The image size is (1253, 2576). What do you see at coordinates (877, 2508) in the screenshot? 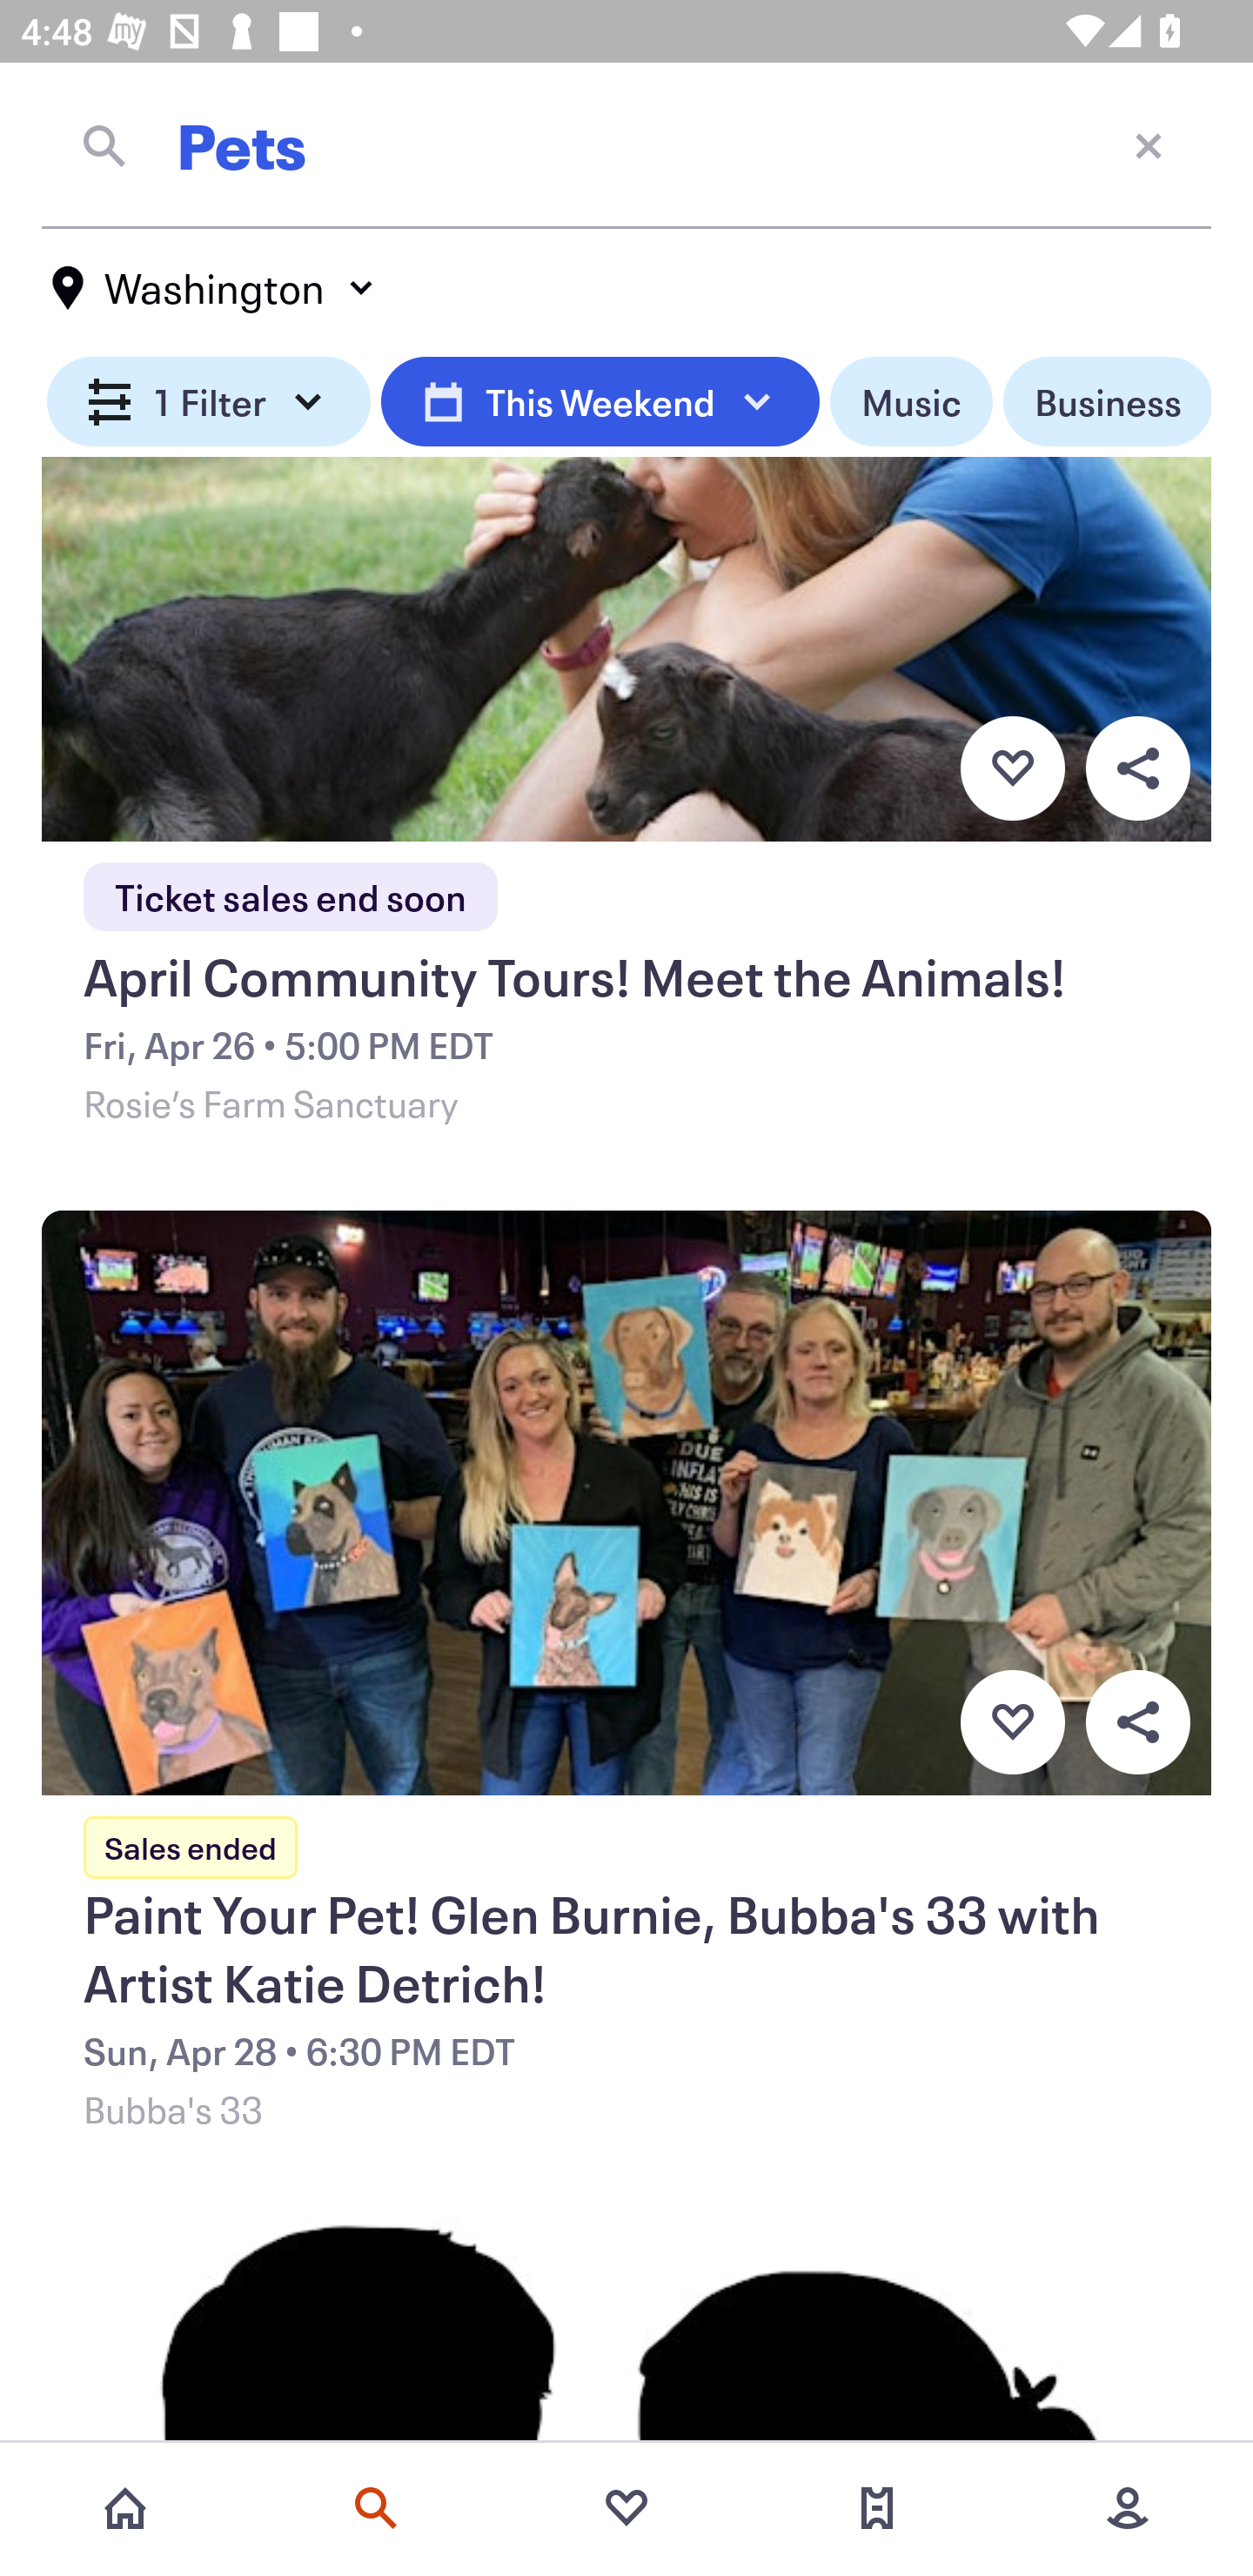
I see `Tickets` at bounding box center [877, 2508].